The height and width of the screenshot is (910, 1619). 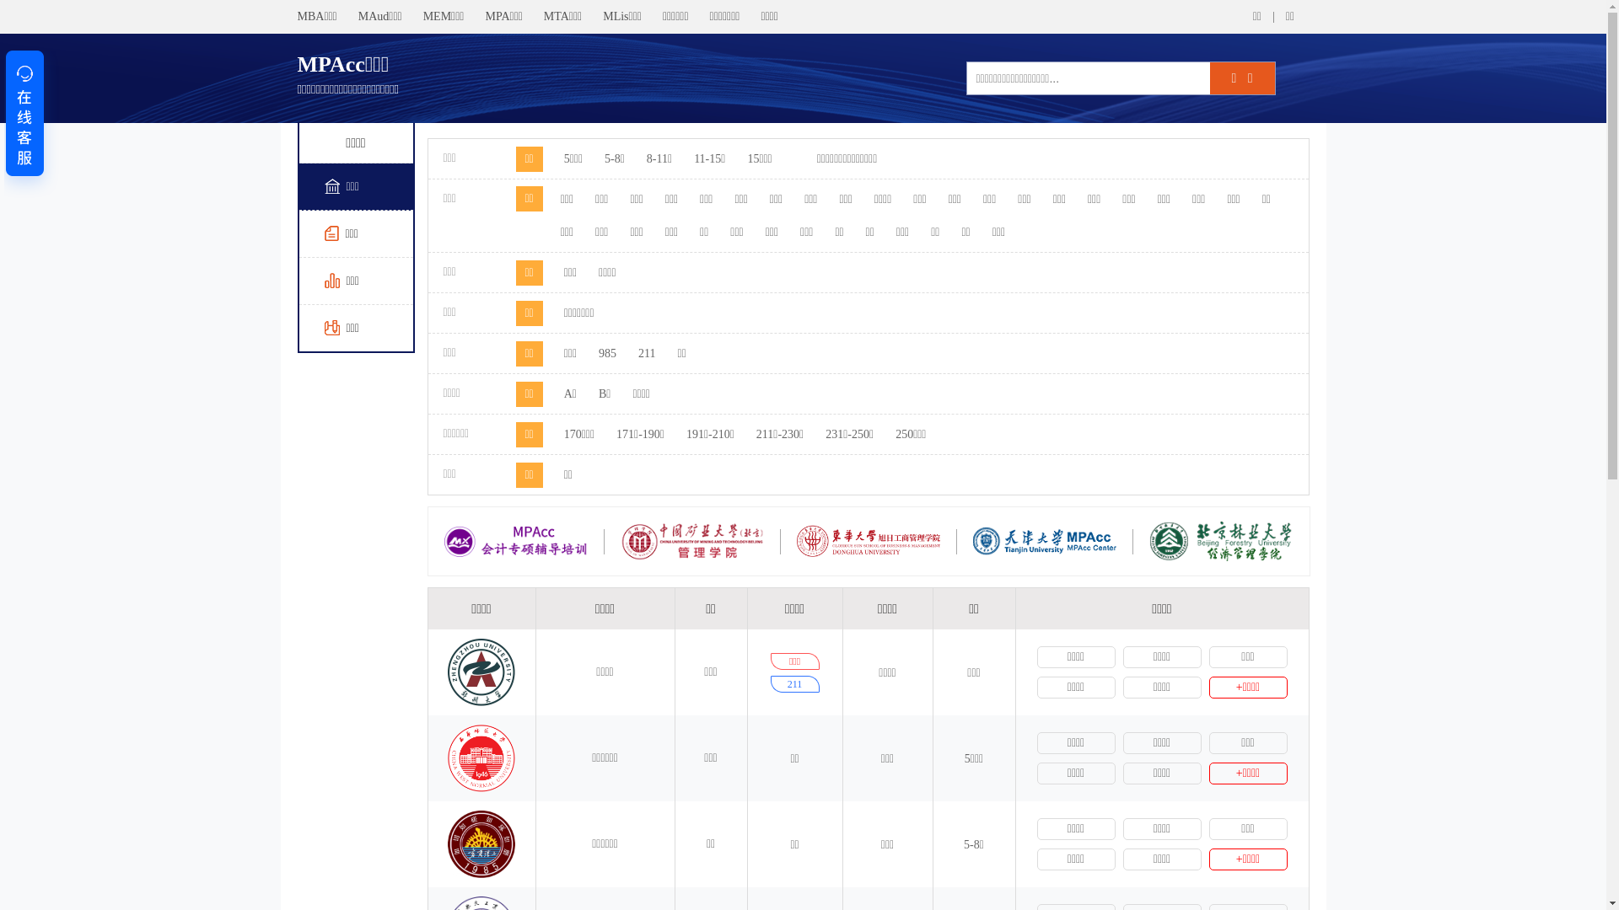 I want to click on 985, so click(x=607, y=354).